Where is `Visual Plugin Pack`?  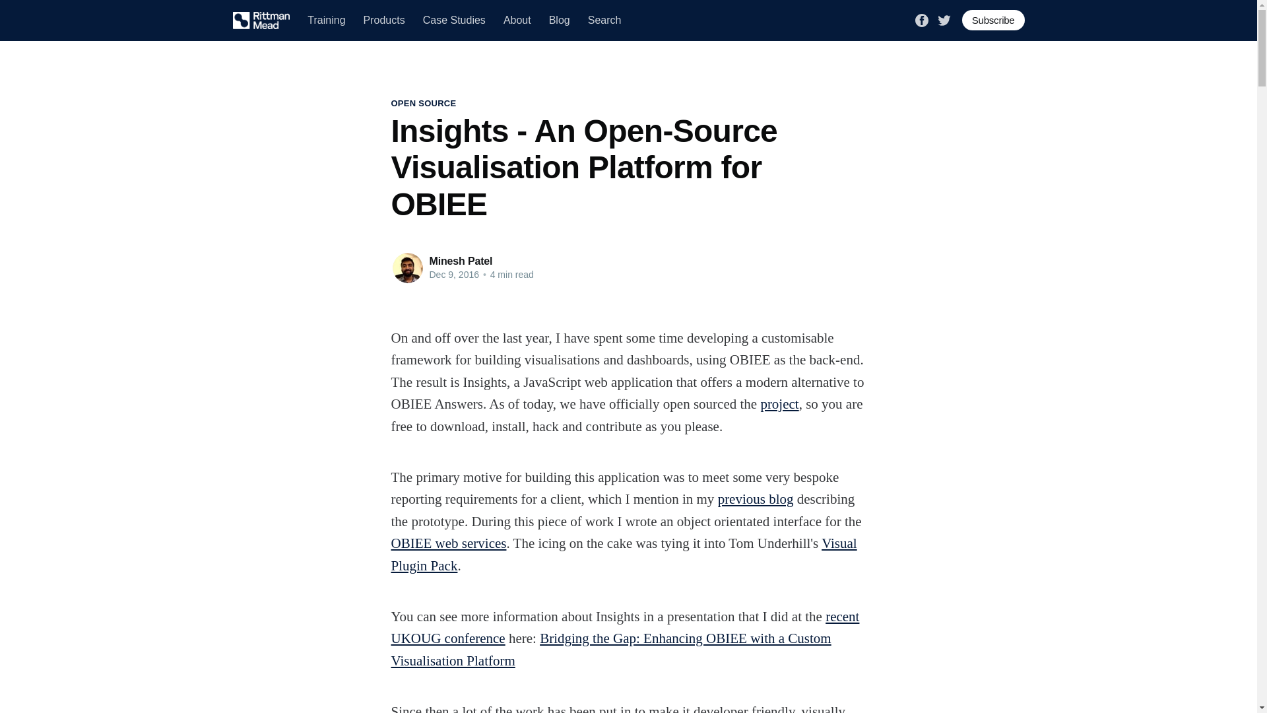 Visual Plugin Pack is located at coordinates (623, 555).